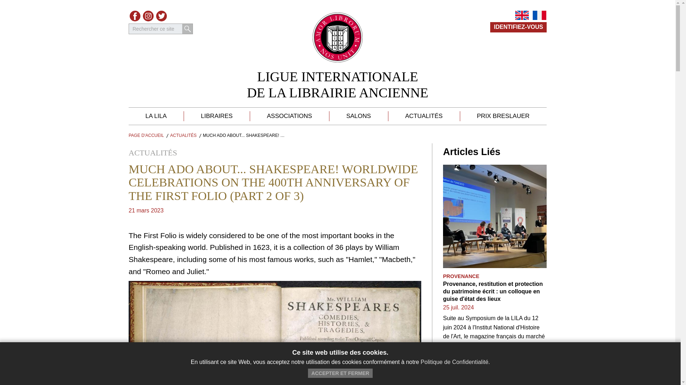  Describe the element at coordinates (503, 116) in the screenshot. I see `Instagram` at that location.